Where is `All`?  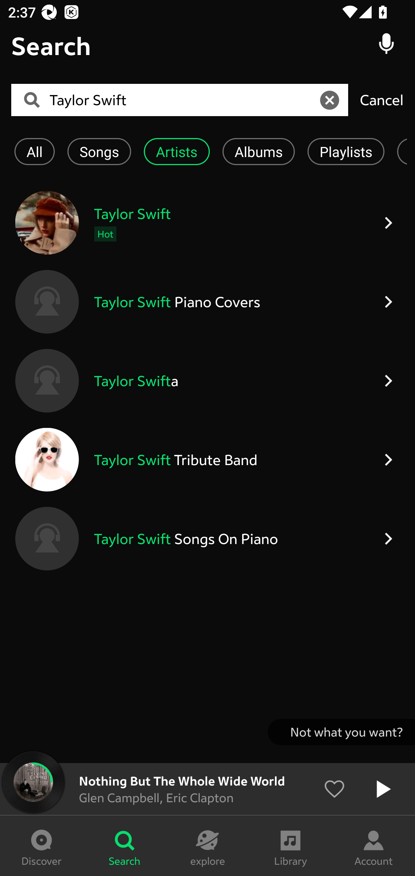 All is located at coordinates (34, 152).